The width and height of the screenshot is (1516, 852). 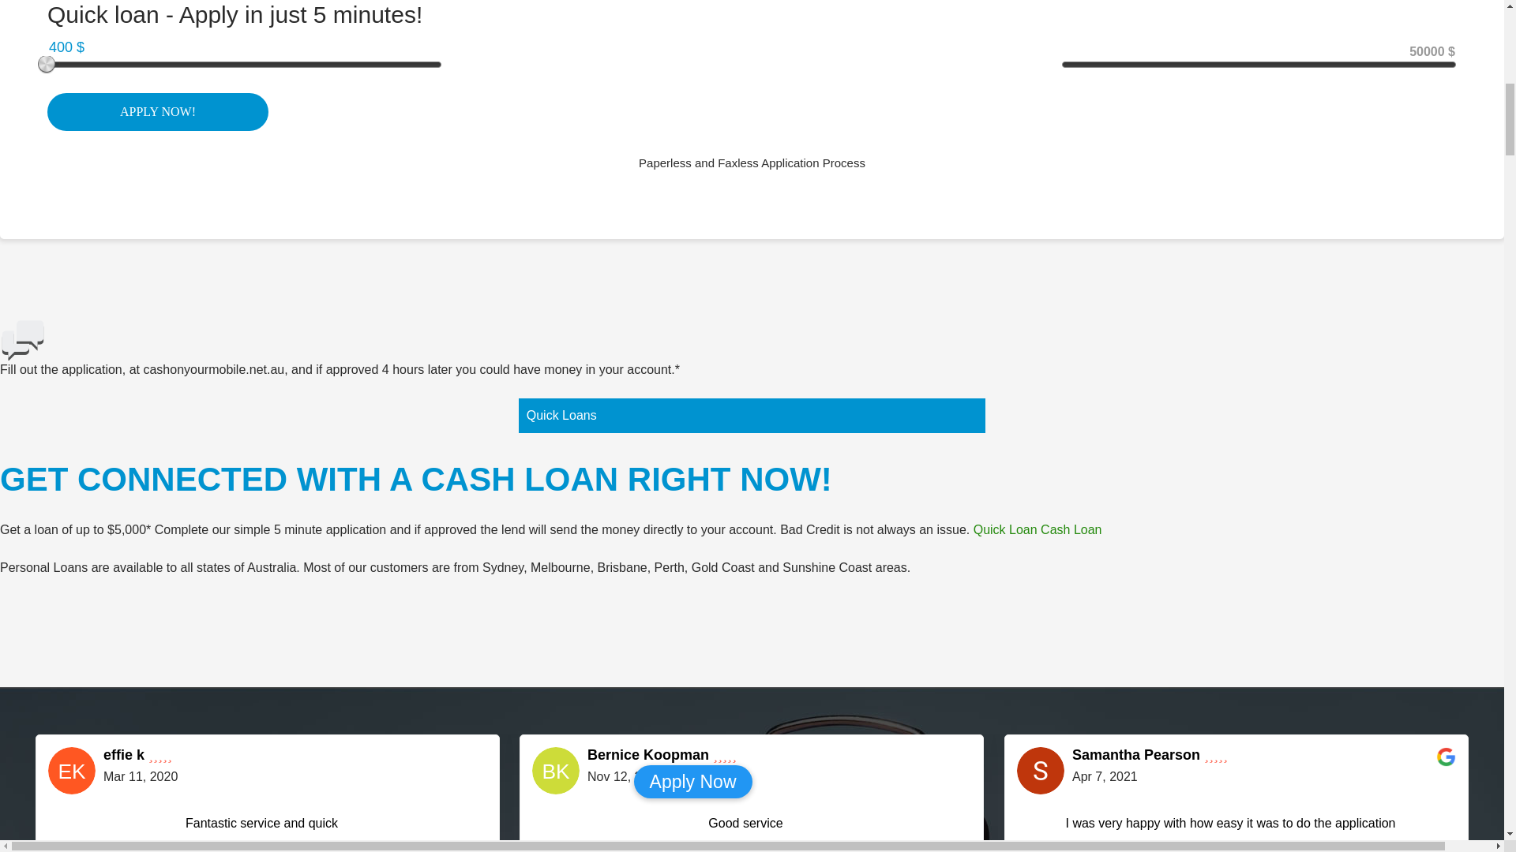 I want to click on Fantastic service and quick, so click(x=267, y=824).